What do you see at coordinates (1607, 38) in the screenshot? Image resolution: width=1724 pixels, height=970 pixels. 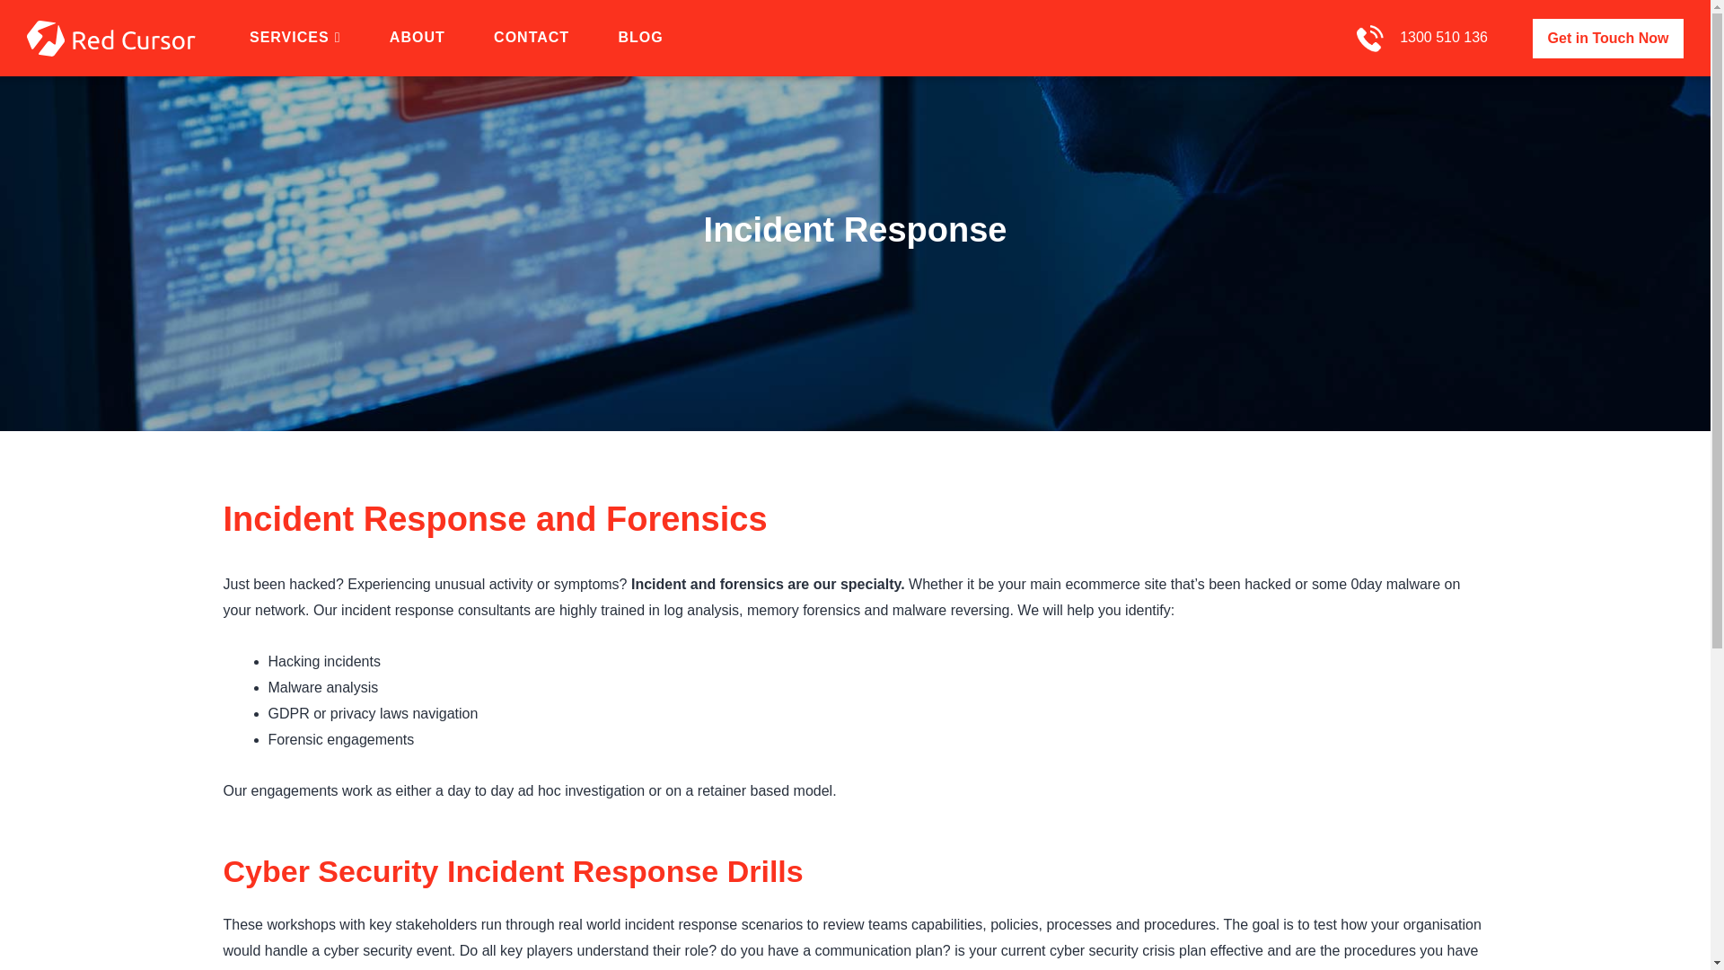 I see `Get in Touch Now` at bounding box center [1607, 38].